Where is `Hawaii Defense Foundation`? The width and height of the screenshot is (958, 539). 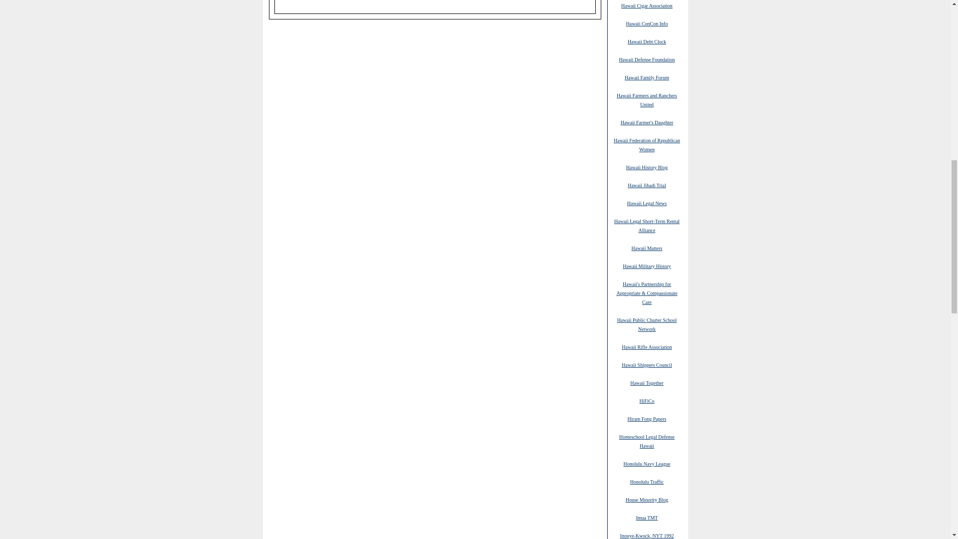
Hawaii Defense Foundation is located at coordinates (647, 59).